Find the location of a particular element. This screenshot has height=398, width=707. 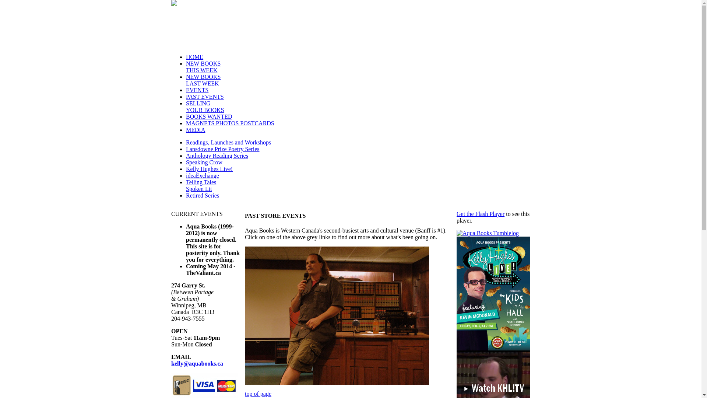

Speaking Crow is located at coordinates (204, 162).